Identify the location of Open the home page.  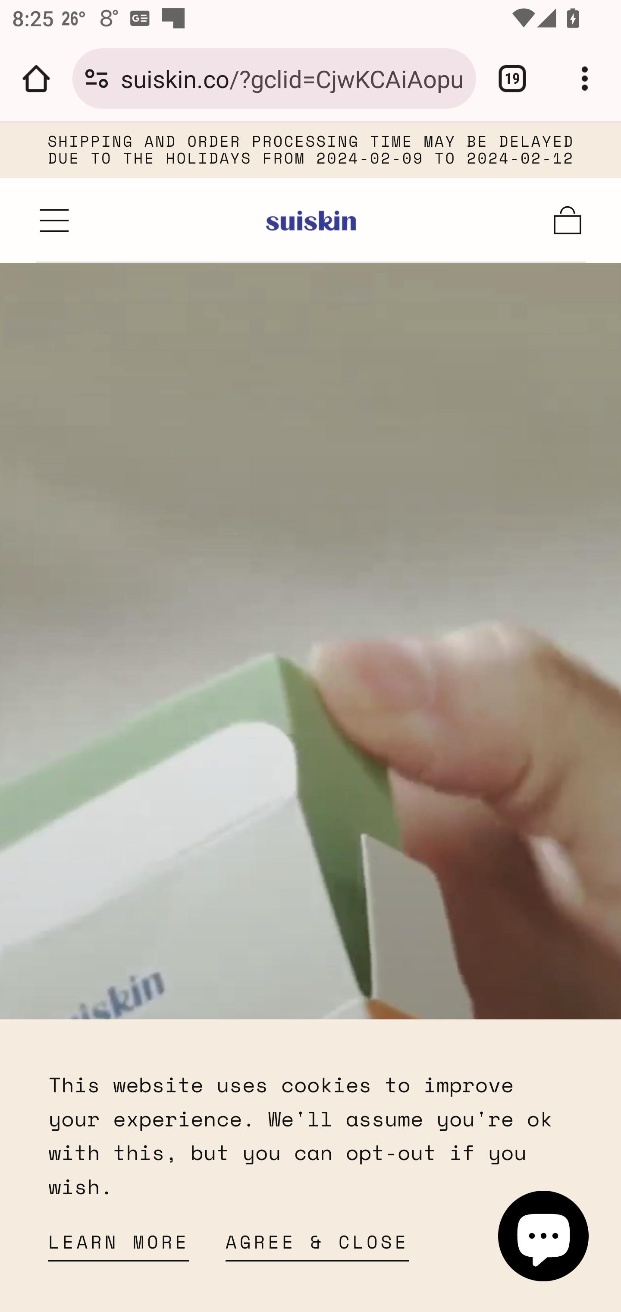
(36, 79).